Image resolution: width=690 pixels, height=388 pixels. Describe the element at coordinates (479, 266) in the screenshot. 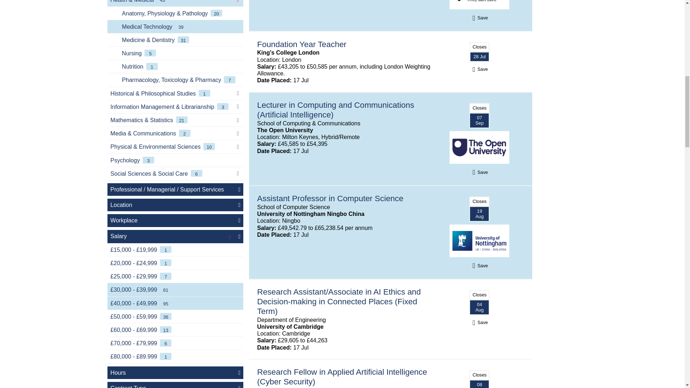

I see `Save job` at that location.